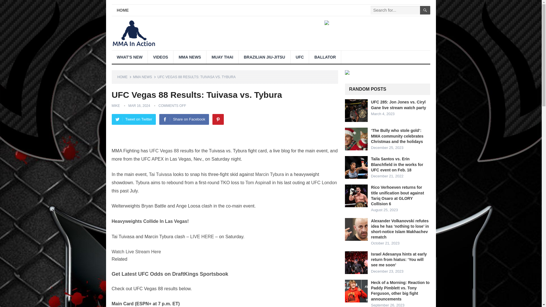  I want to click on Get Latest UFC Odds on DraftKings Sportsbook, so click(169, 274).